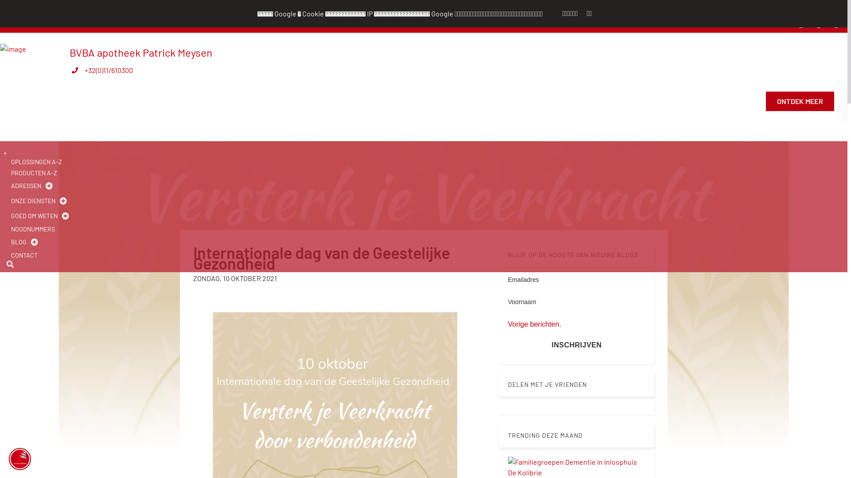 This screenshot has height=478, width=851. What do you see at coordinates (577, 345) in the screenshot?
I see `INSCHRIJVEN` at bounding box center [577, 345].